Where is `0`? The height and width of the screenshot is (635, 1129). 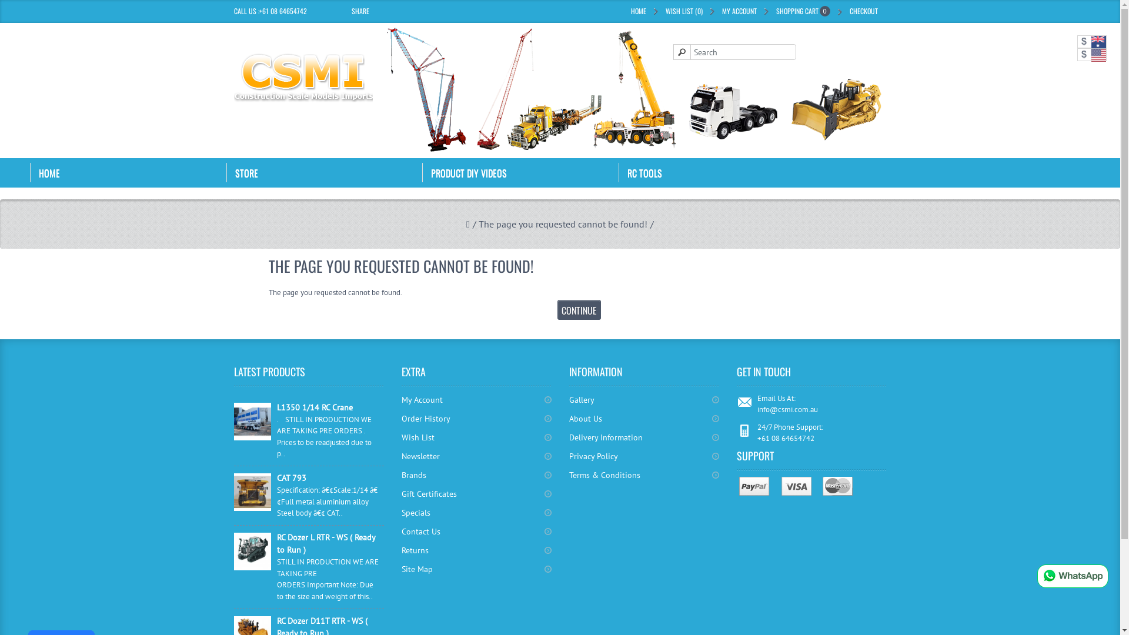
0 is located at coordinates (824, 12).